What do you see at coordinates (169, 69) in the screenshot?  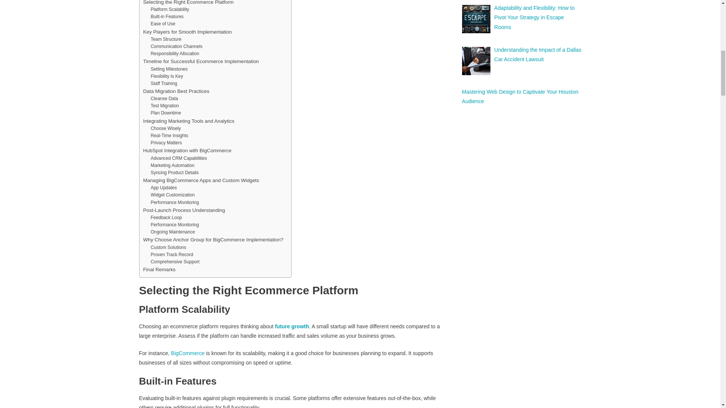 I see `Setting Milestones` at bounding box center [169, 69].